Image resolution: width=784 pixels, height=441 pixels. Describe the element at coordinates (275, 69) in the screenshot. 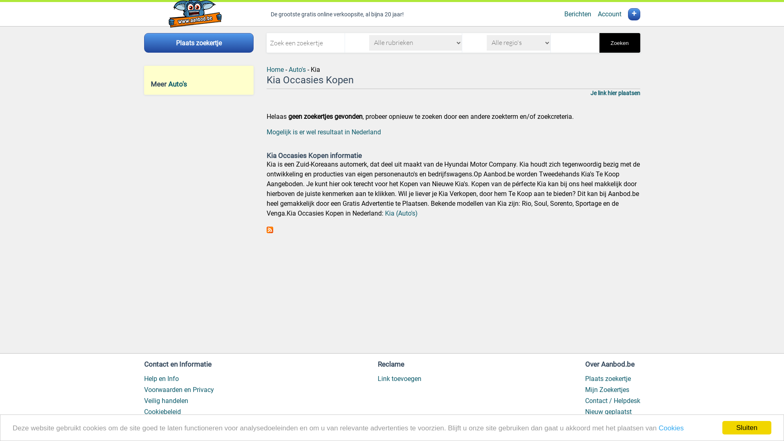

I see `Home` at that location.